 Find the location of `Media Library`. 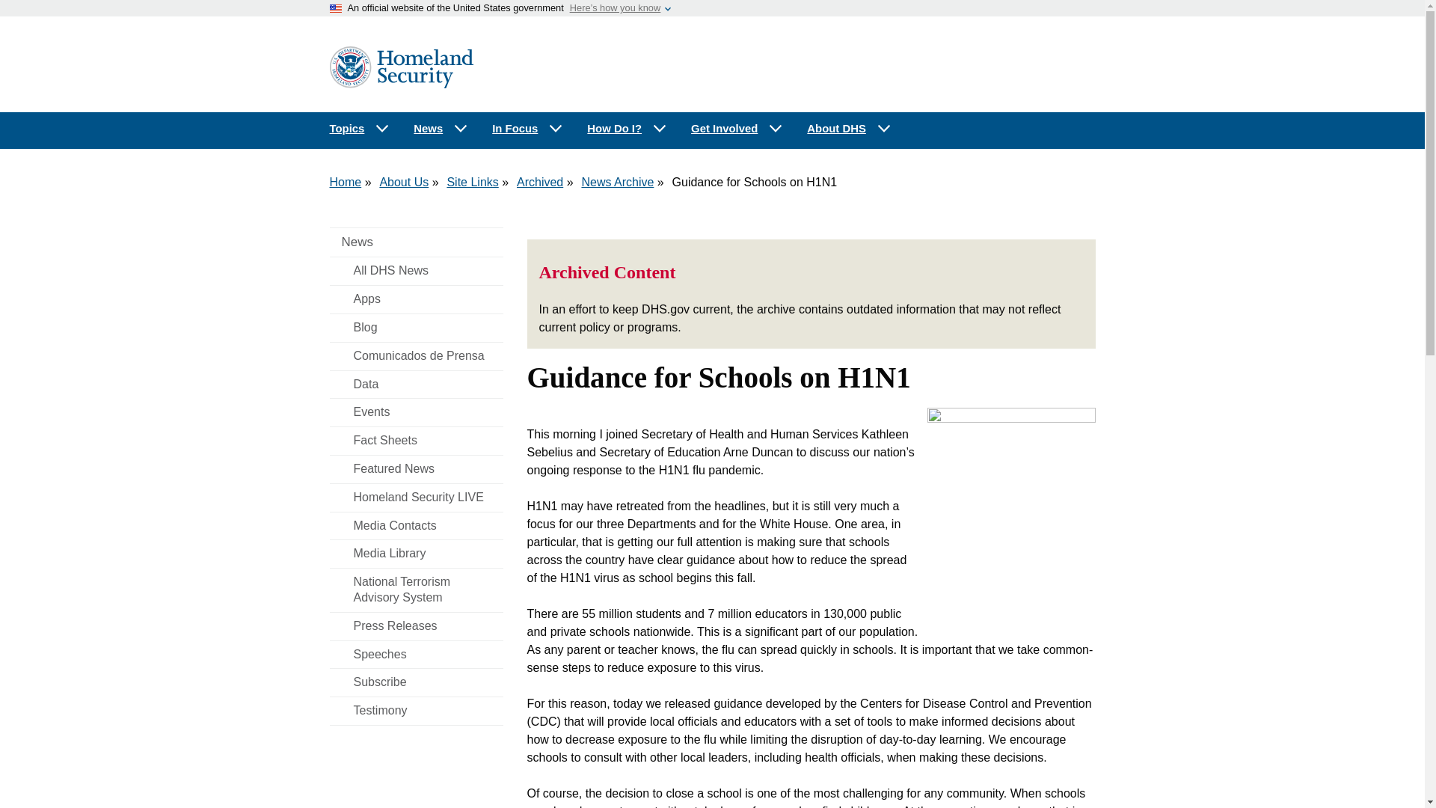

Media Library is located at coordinates (416, 554).